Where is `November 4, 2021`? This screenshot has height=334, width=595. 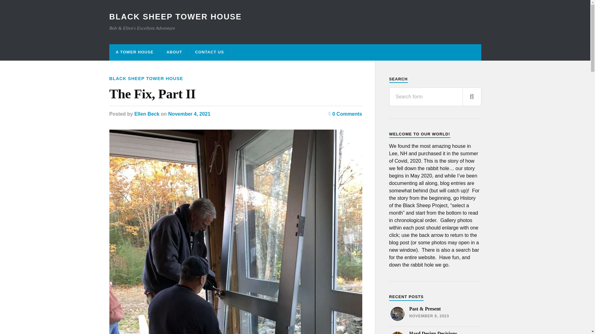 November 4, 2021 is located at coordinates (189, 114).